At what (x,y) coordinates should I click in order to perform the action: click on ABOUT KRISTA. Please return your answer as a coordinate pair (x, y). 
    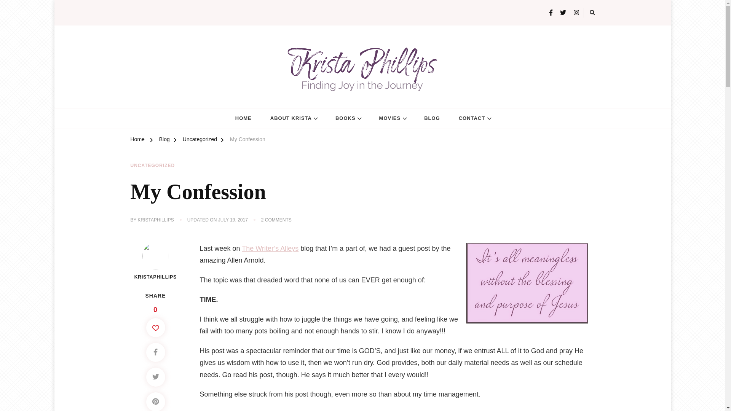
    Looking at the image, I should click on (243, 119).